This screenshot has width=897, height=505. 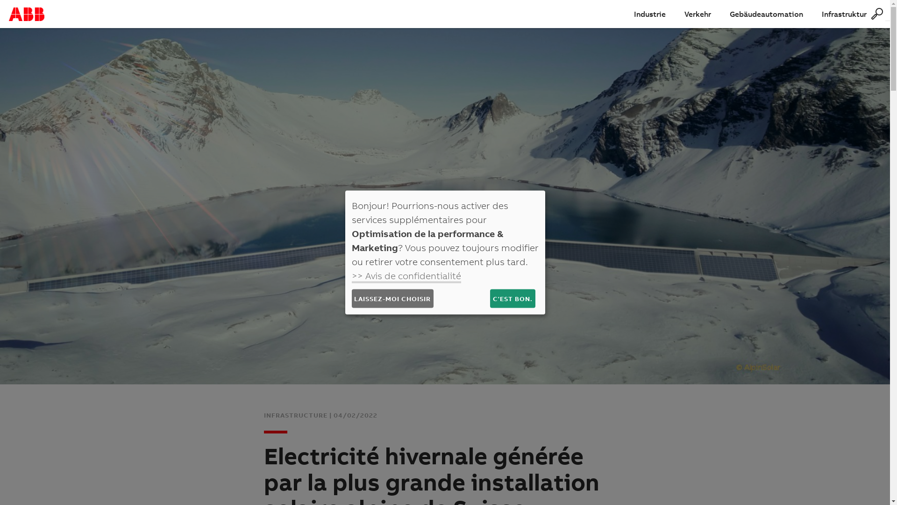 I want to click on Verkehr, so click(x=698, y=14).